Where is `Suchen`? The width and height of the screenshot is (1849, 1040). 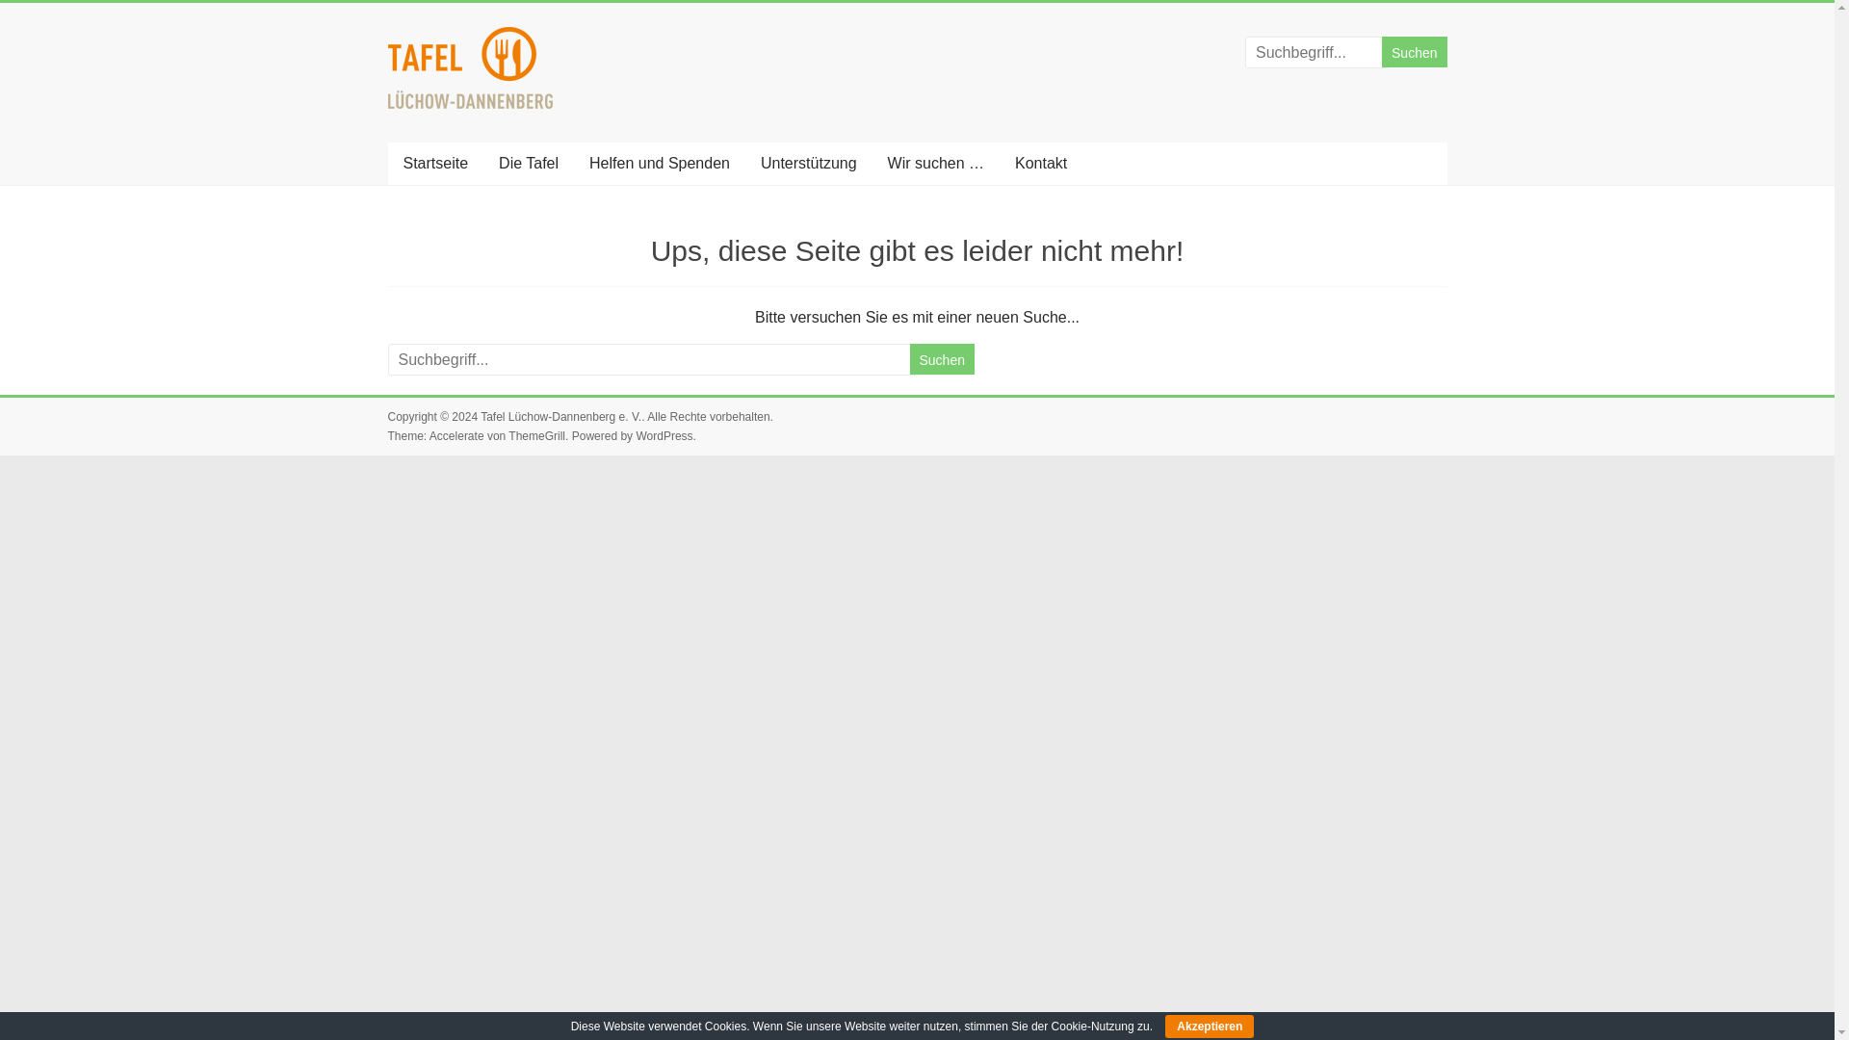
Suchen is located at coordinates (942, 358).